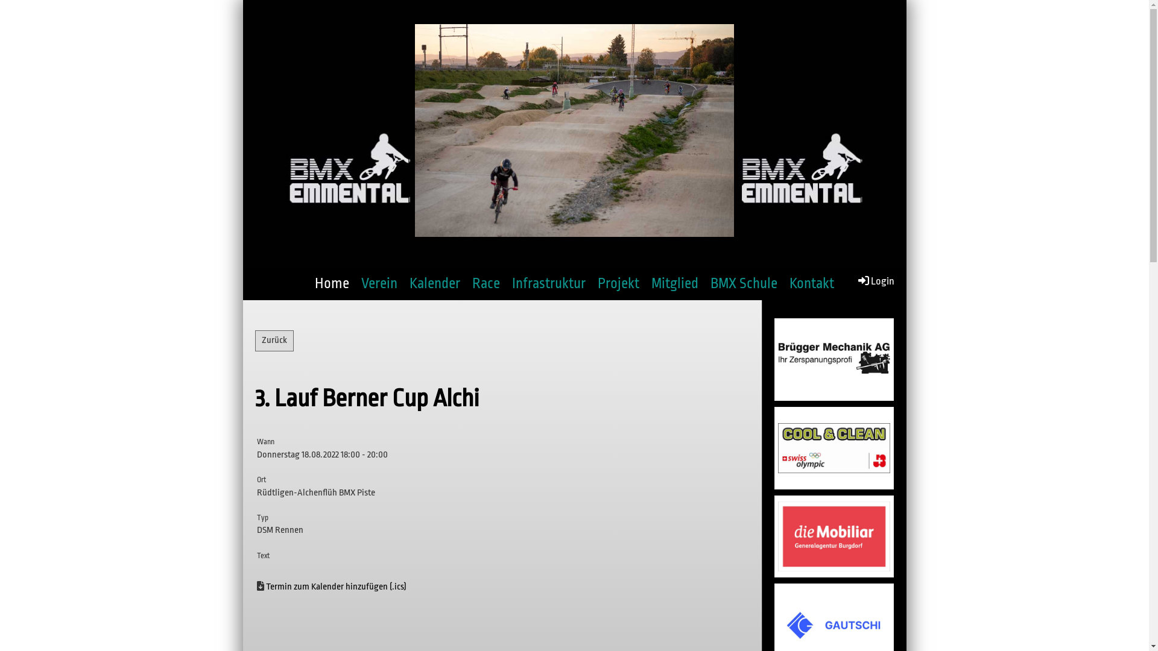 The width and height of the screenshot is (1158, 651). I want to click on Login, so click(876, 281).